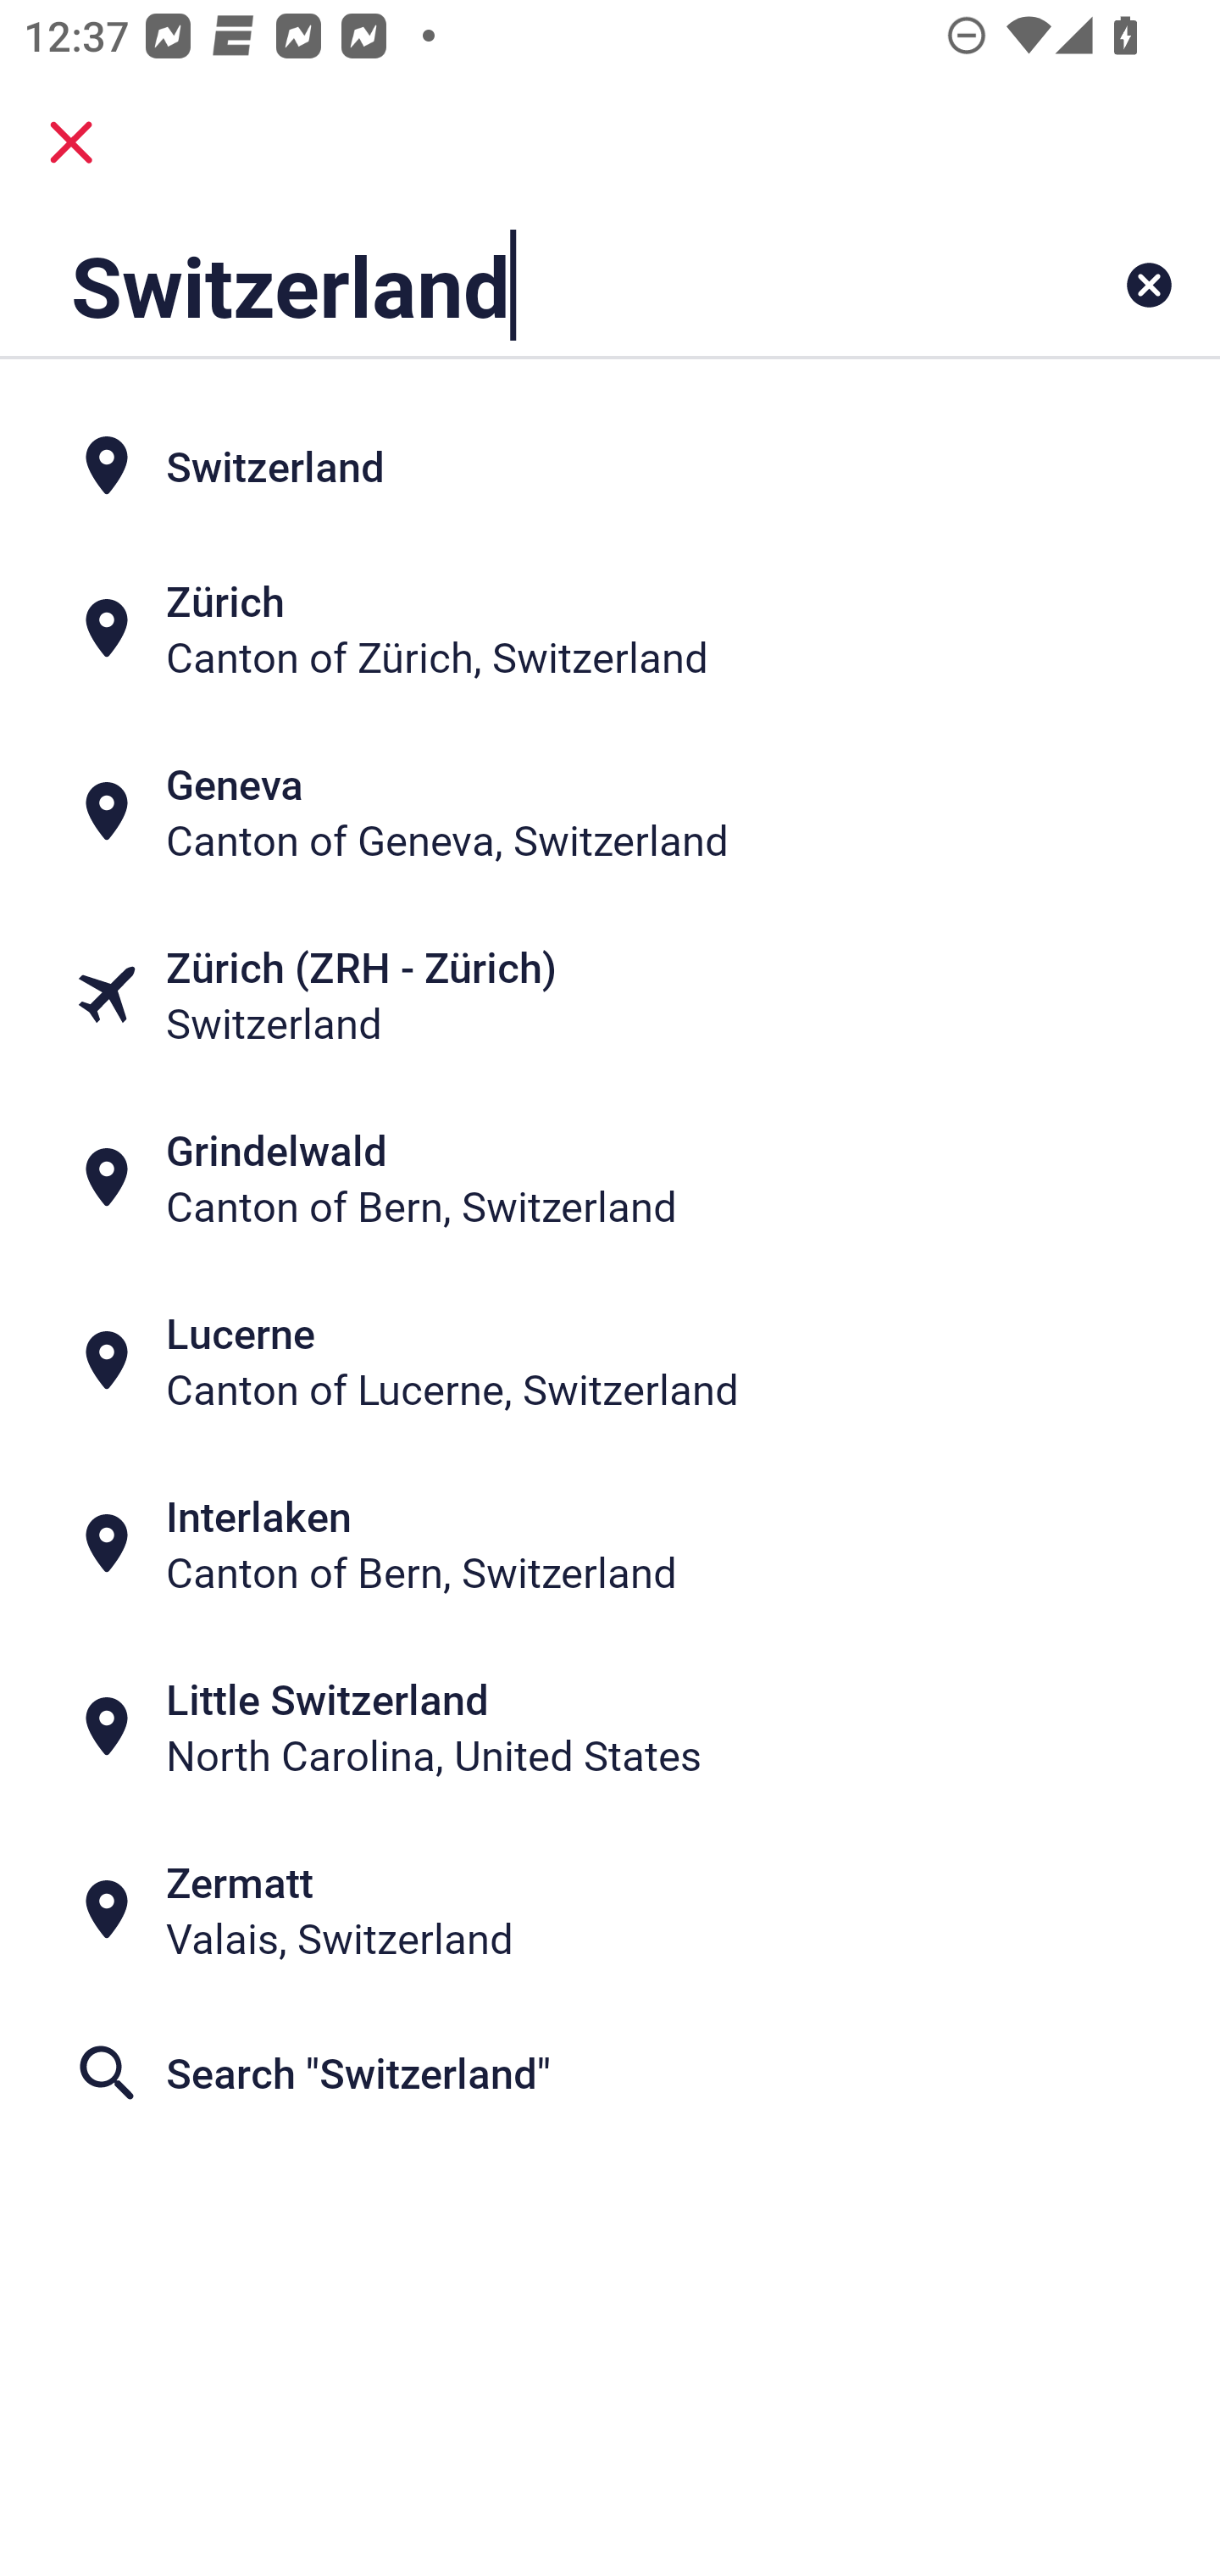 The height and width of the screenshot is (2576, 1220). Describe the element at coordinates (610, 2073) in the screenshot. I see `Search "Switzerland"` at that location.